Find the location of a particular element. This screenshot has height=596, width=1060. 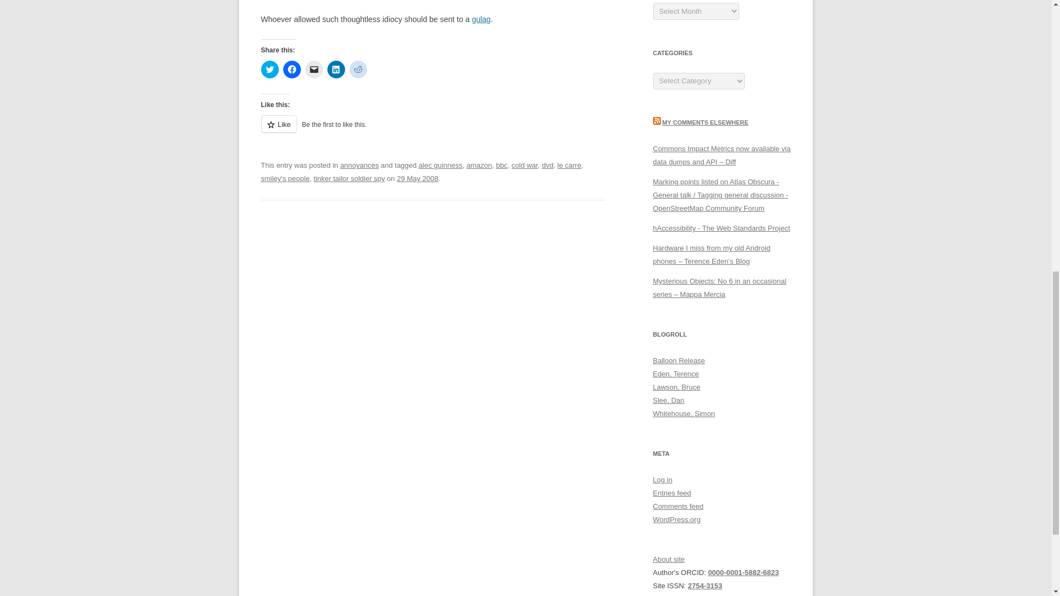

Click to email a link to a friend is located at coordinates (314, 70).